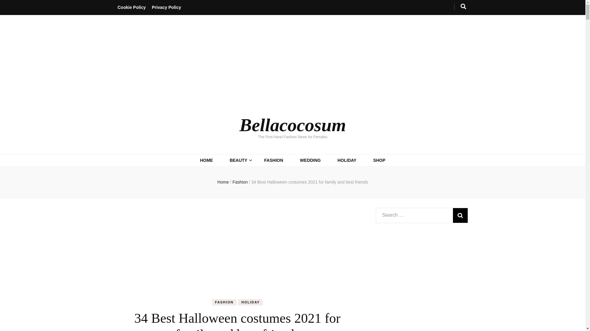 This screenshot has width=590, height=331. What do you see at coordinates (238, 160) in the screenshot?
I see `BEAUTY` at bounding box center [238, 160].